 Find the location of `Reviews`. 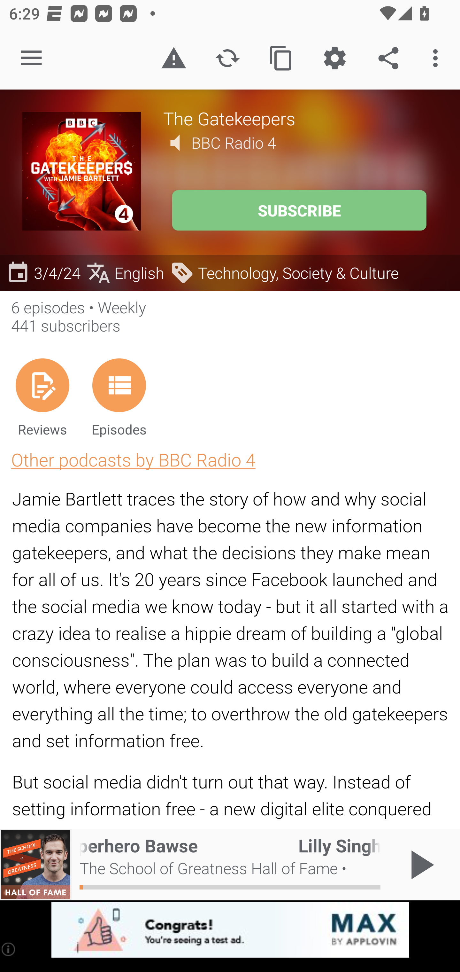

Reviews is located at coordinates (42, 397).